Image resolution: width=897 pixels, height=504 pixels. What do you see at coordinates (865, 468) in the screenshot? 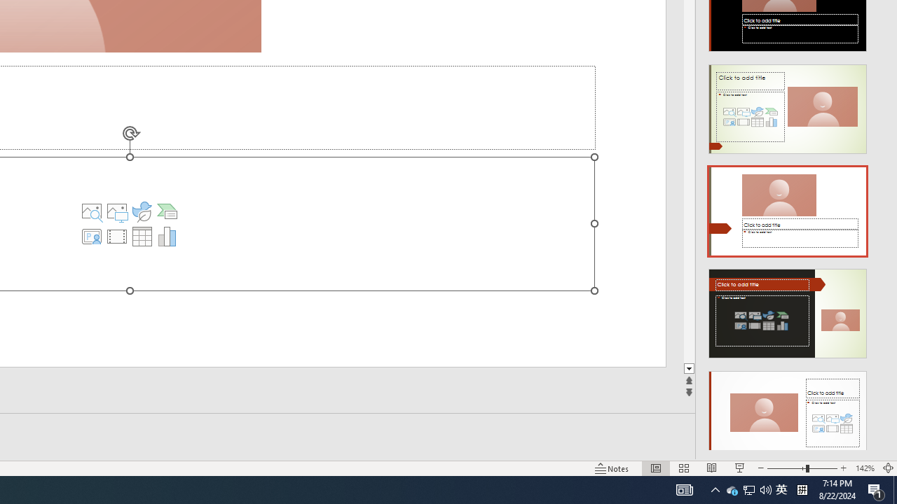
I see `Zoom 142%` at bounding box center [865, 468].